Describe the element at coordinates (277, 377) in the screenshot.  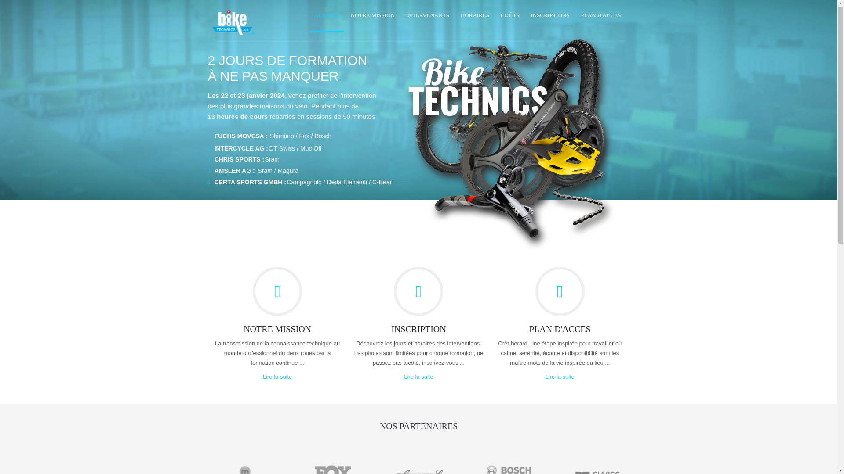
I see `Lire la suite` at that location.